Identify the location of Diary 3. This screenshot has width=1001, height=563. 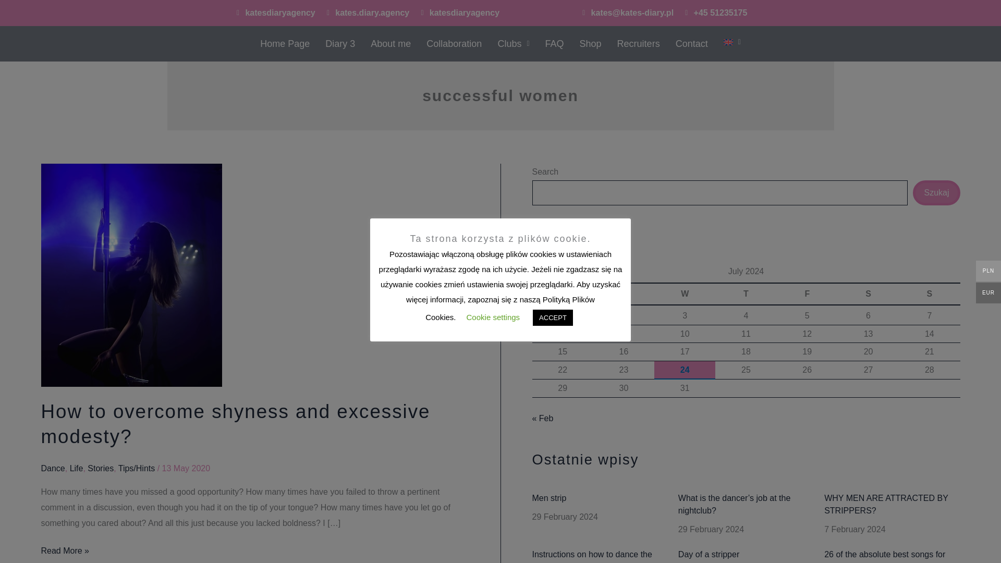
(340, 44).